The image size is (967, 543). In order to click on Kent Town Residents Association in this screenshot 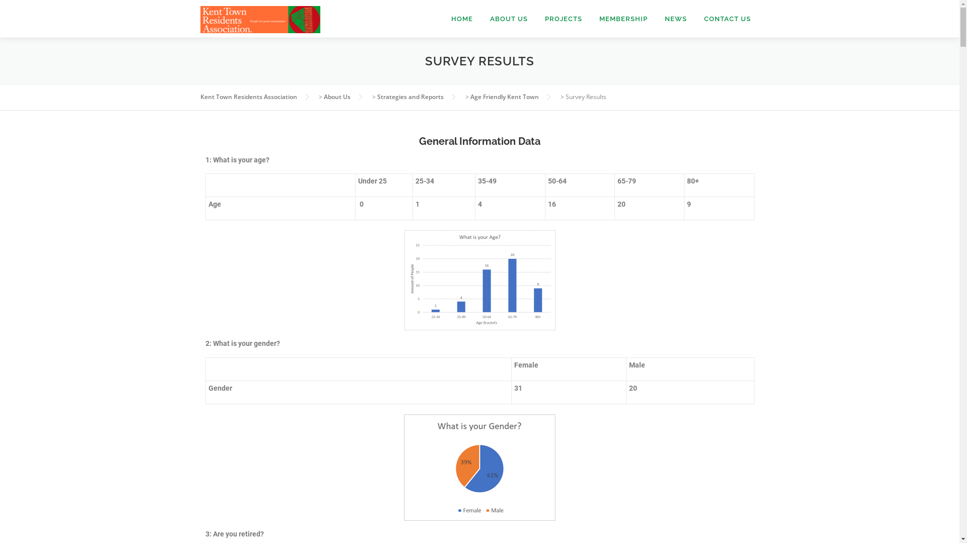, I will do `click(249, 97)`.